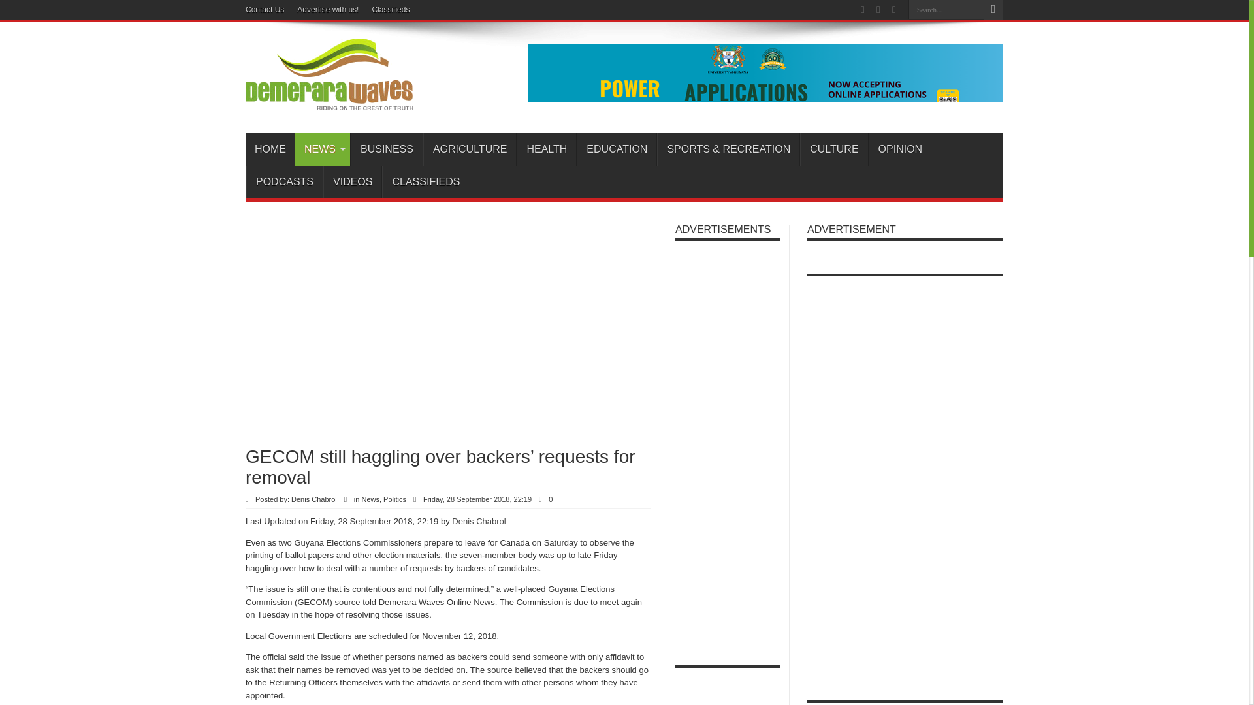  What do you see at coordinates (328, 10) in the screenshot?
I see `Advertise with us!` at bounding box center [328, 10].